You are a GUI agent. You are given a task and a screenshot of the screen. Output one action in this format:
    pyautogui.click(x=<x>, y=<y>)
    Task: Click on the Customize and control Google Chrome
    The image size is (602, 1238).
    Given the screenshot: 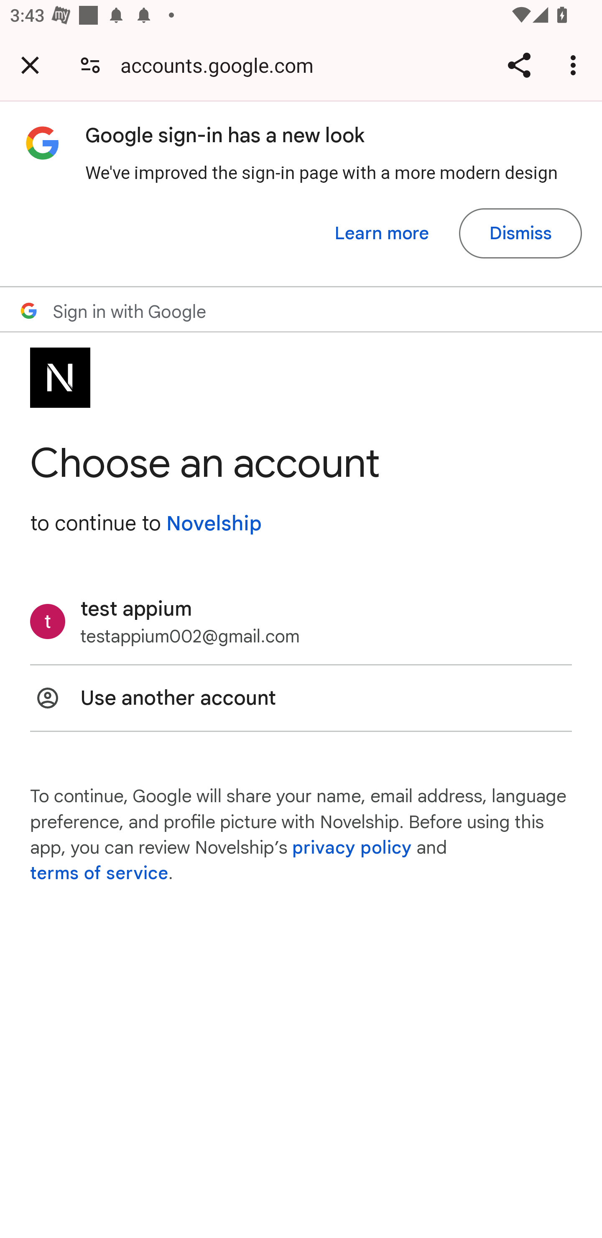 What is the action you would take?
    pyautogui.click(x=575, y=65)
    